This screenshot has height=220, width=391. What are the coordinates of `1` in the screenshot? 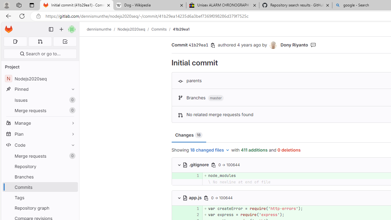 It's located at (194, 208).